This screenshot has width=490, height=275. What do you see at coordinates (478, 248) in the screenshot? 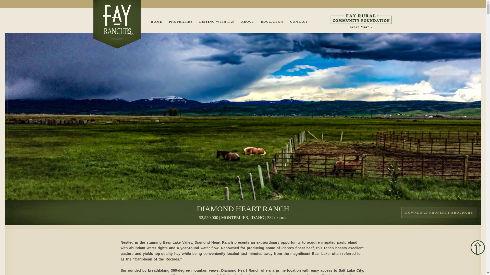
I see `Back to Top` at bounding box center [478, 248].